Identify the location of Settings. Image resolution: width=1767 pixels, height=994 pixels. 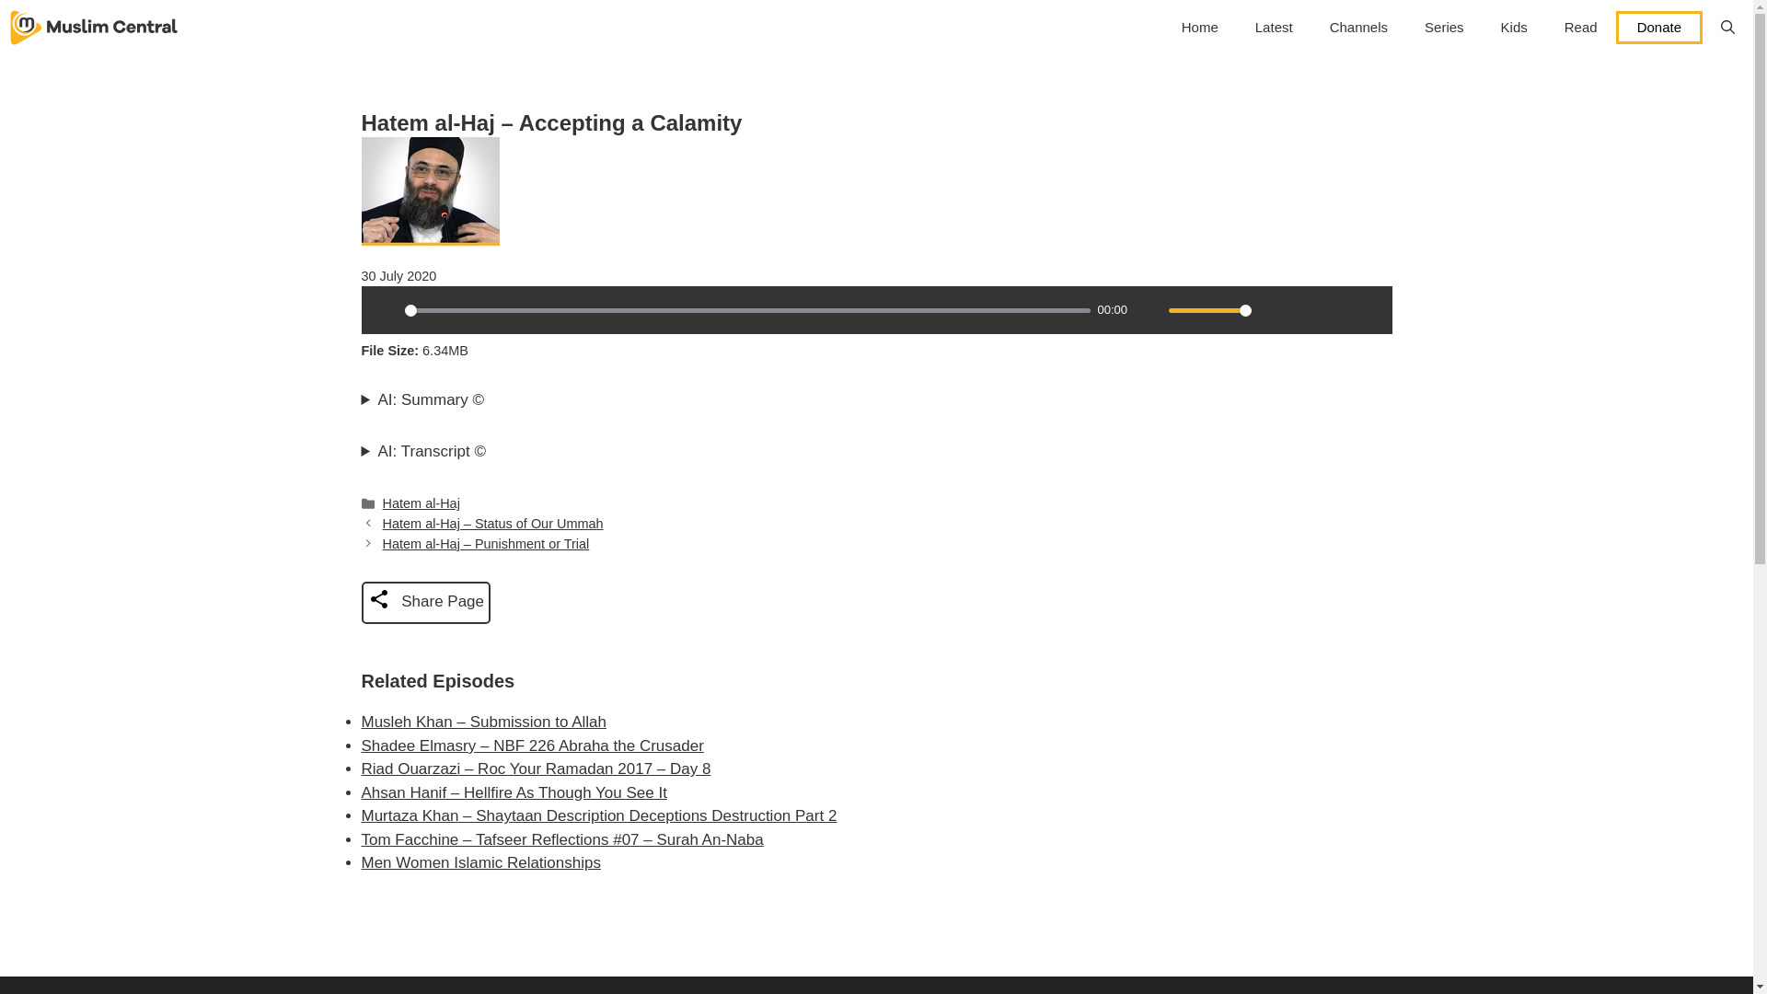
(1273, 309).